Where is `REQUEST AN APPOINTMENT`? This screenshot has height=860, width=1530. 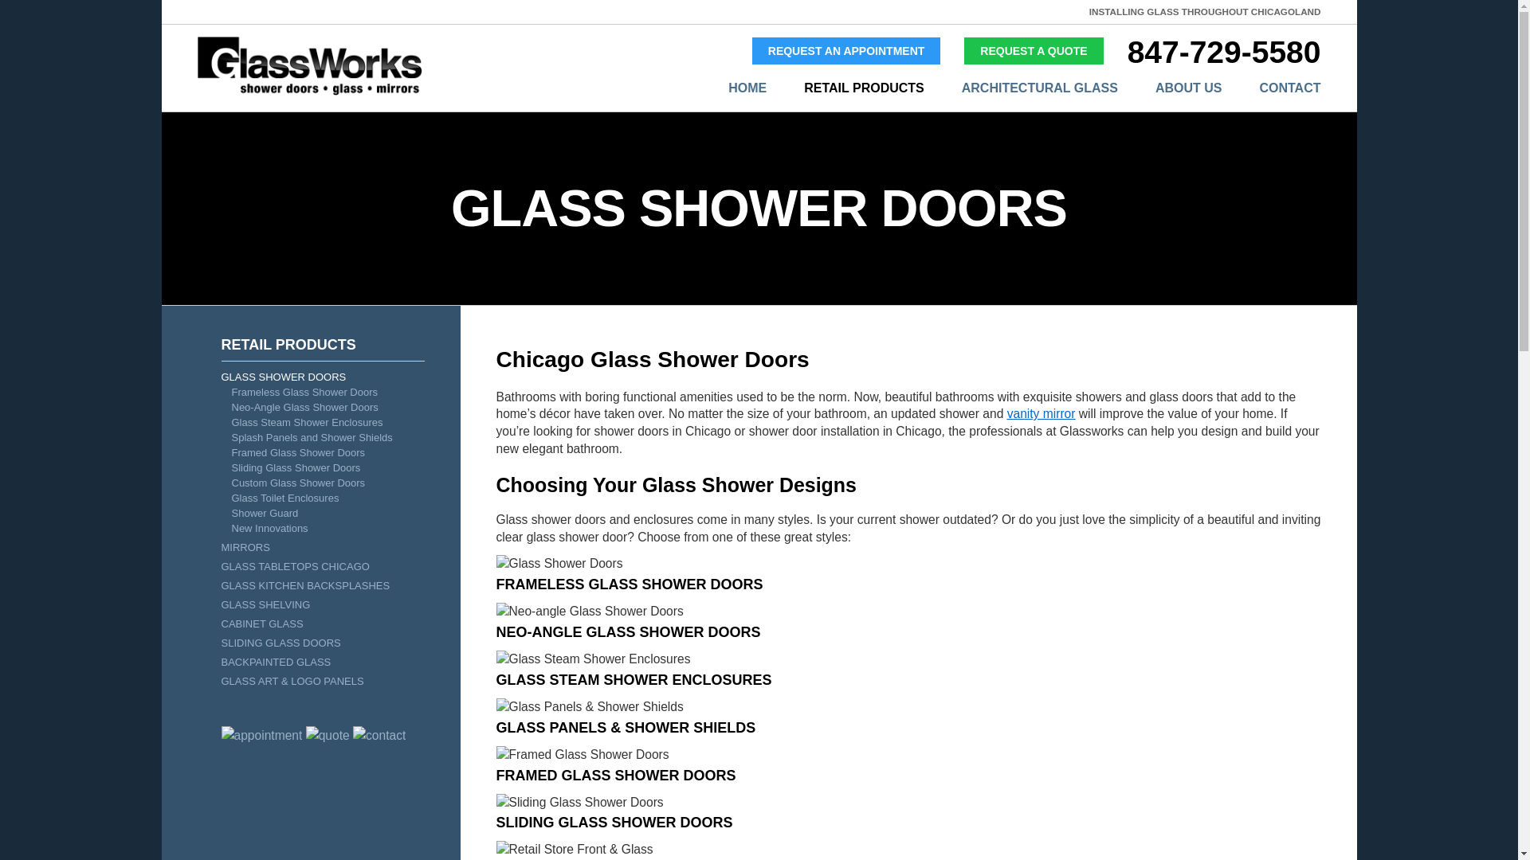
REQUEST AN APPOINTMENT is located at coordinates (846, 51).